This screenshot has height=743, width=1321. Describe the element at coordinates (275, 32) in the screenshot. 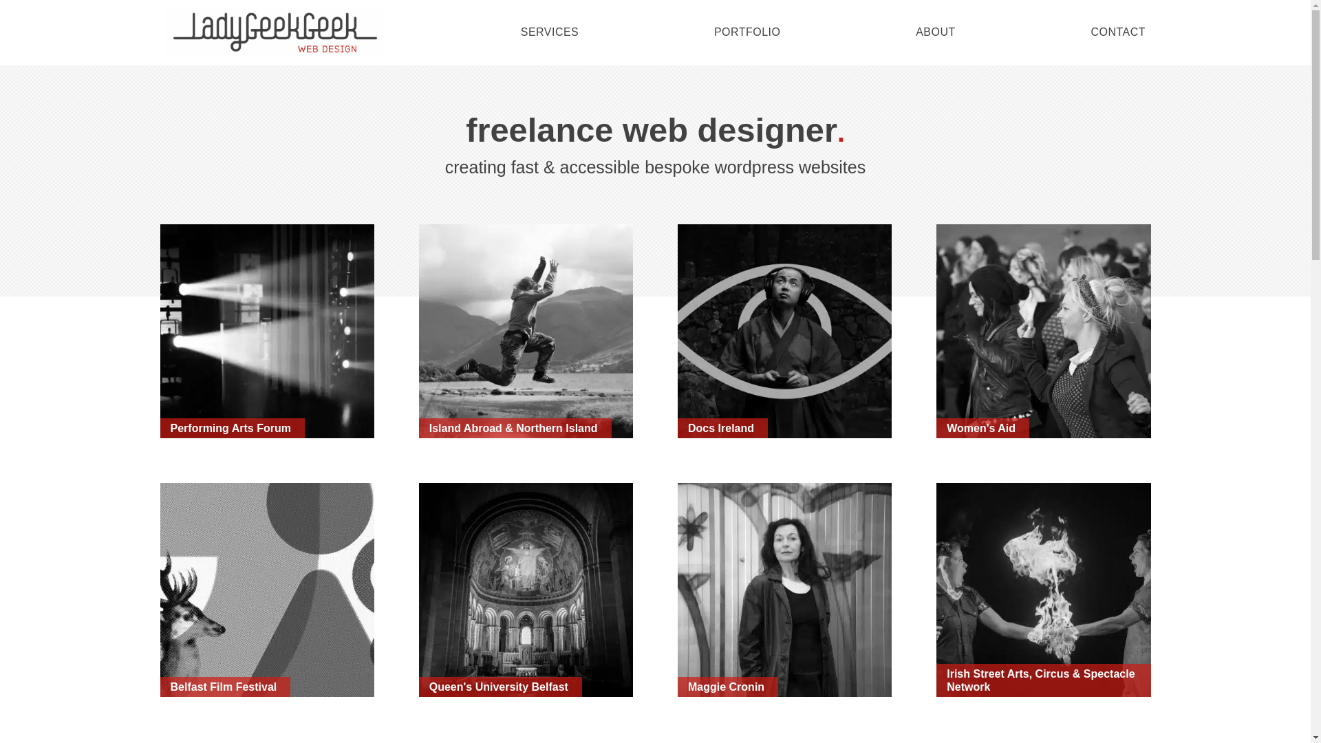

I see `LADYGEEKGEEK WEB DESIGN` at that location.